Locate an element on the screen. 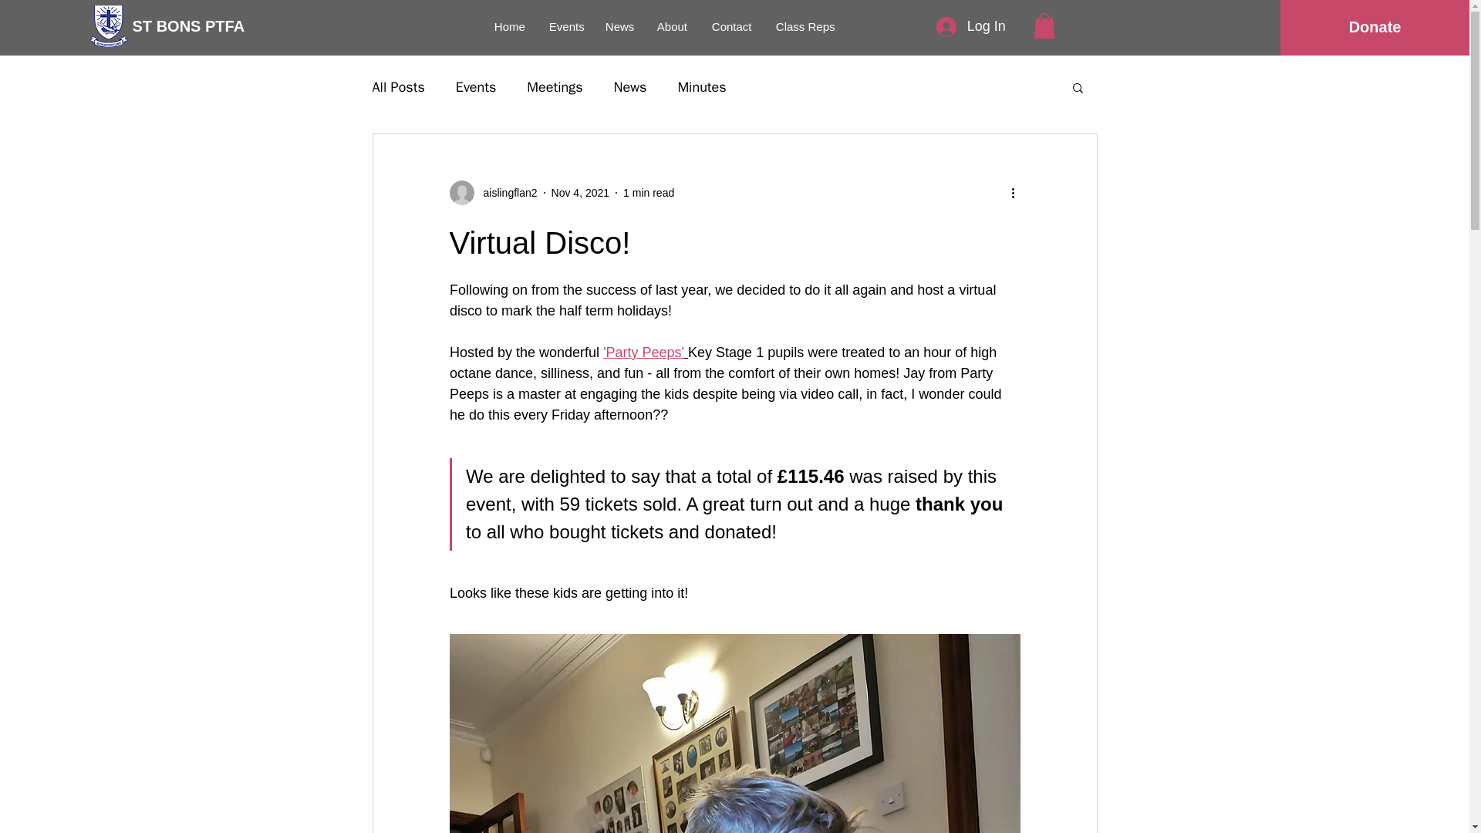 The width and height of the screenshot is (1481, 833). ST BONS PTFA is located at coordinates (189, 25).